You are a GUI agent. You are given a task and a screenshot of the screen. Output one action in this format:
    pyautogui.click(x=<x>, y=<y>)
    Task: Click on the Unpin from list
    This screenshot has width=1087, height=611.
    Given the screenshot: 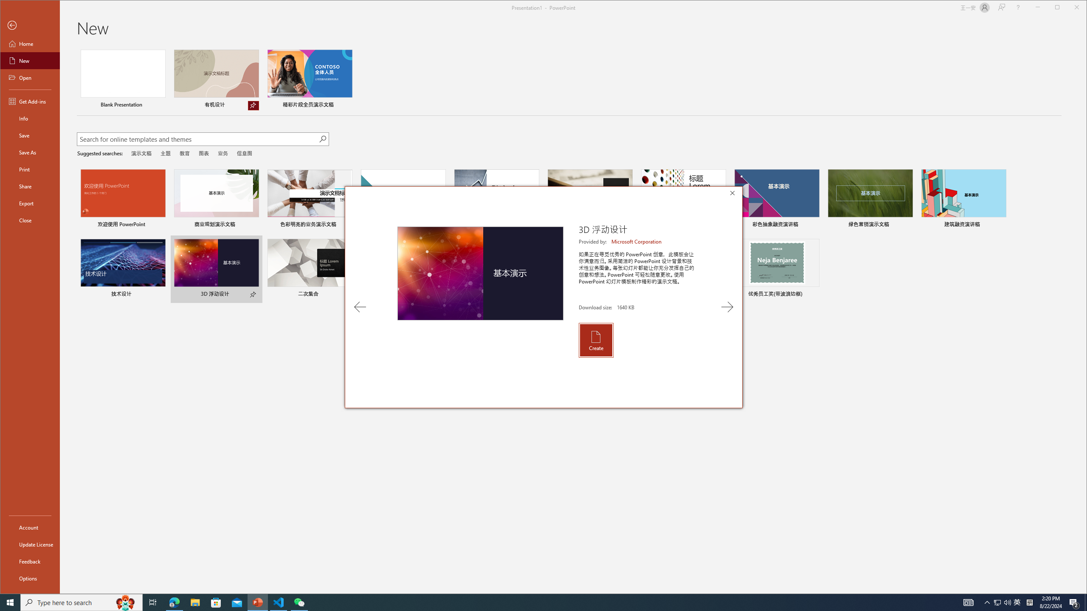 What is the action you would take?
    pyautogui.click(x=253, y=105)
    